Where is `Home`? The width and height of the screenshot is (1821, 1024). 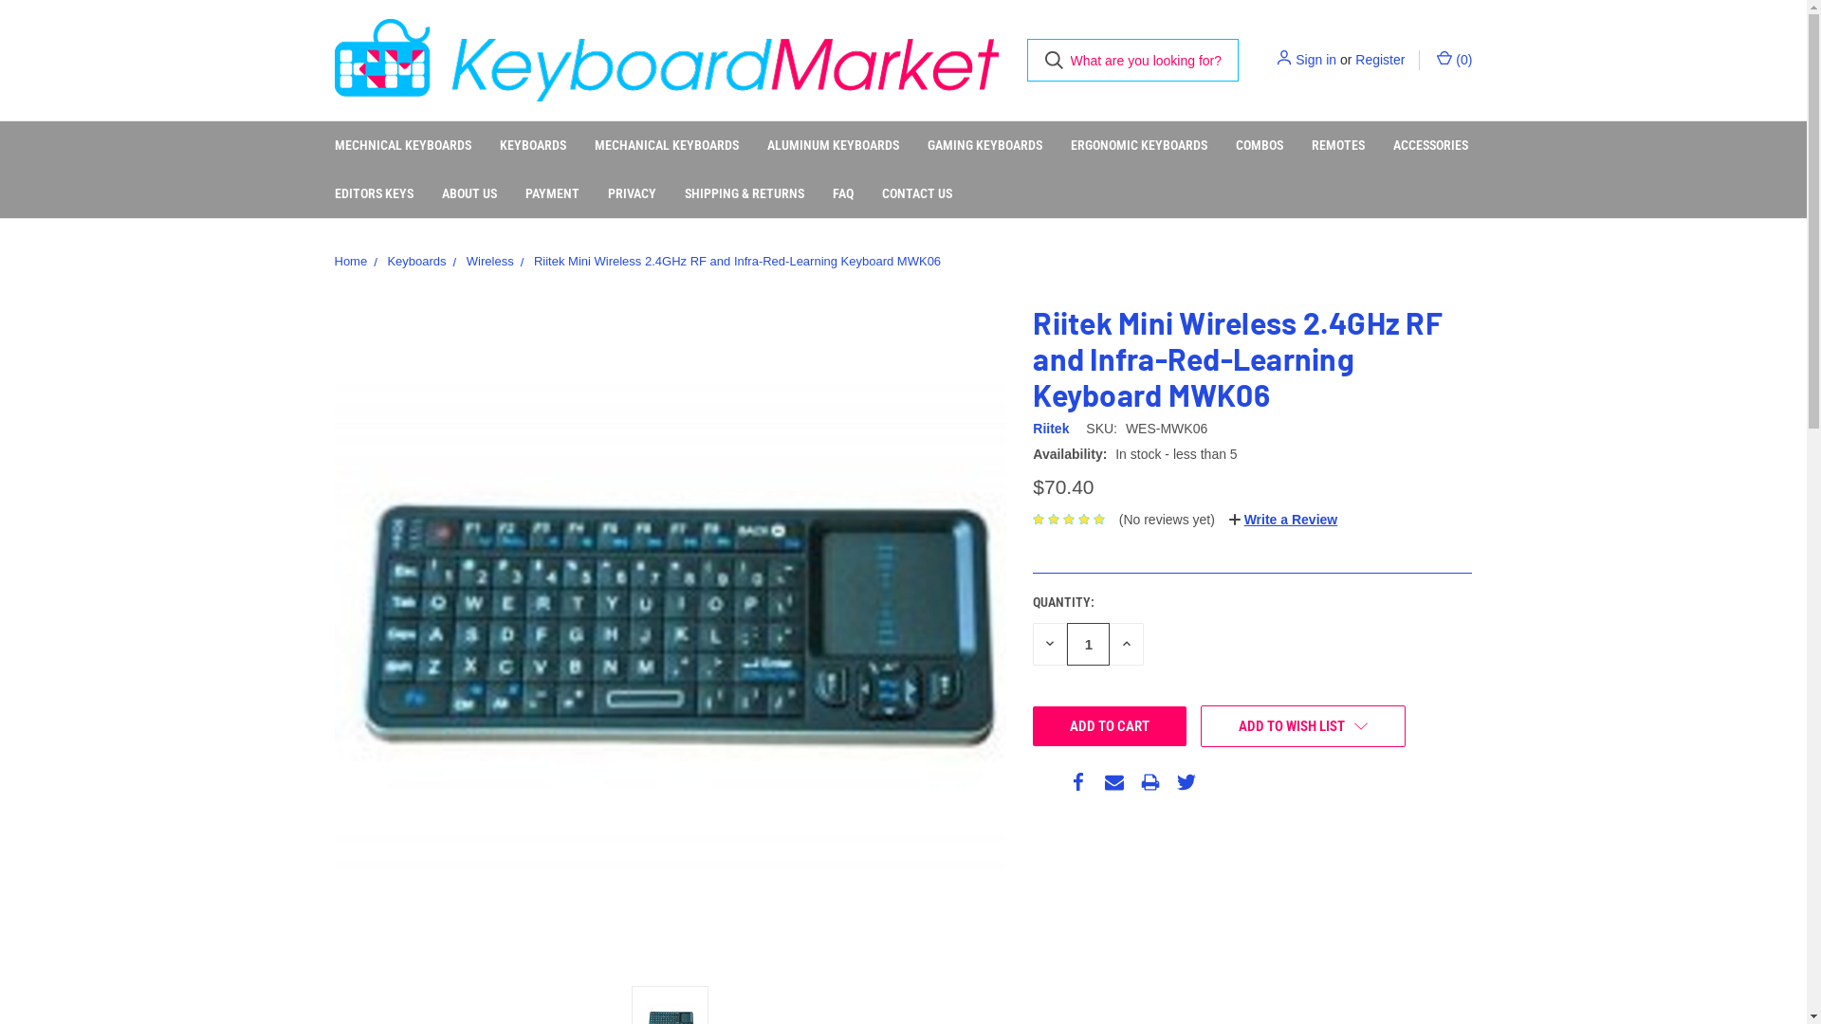 Home is located at coordinates (351, 262).